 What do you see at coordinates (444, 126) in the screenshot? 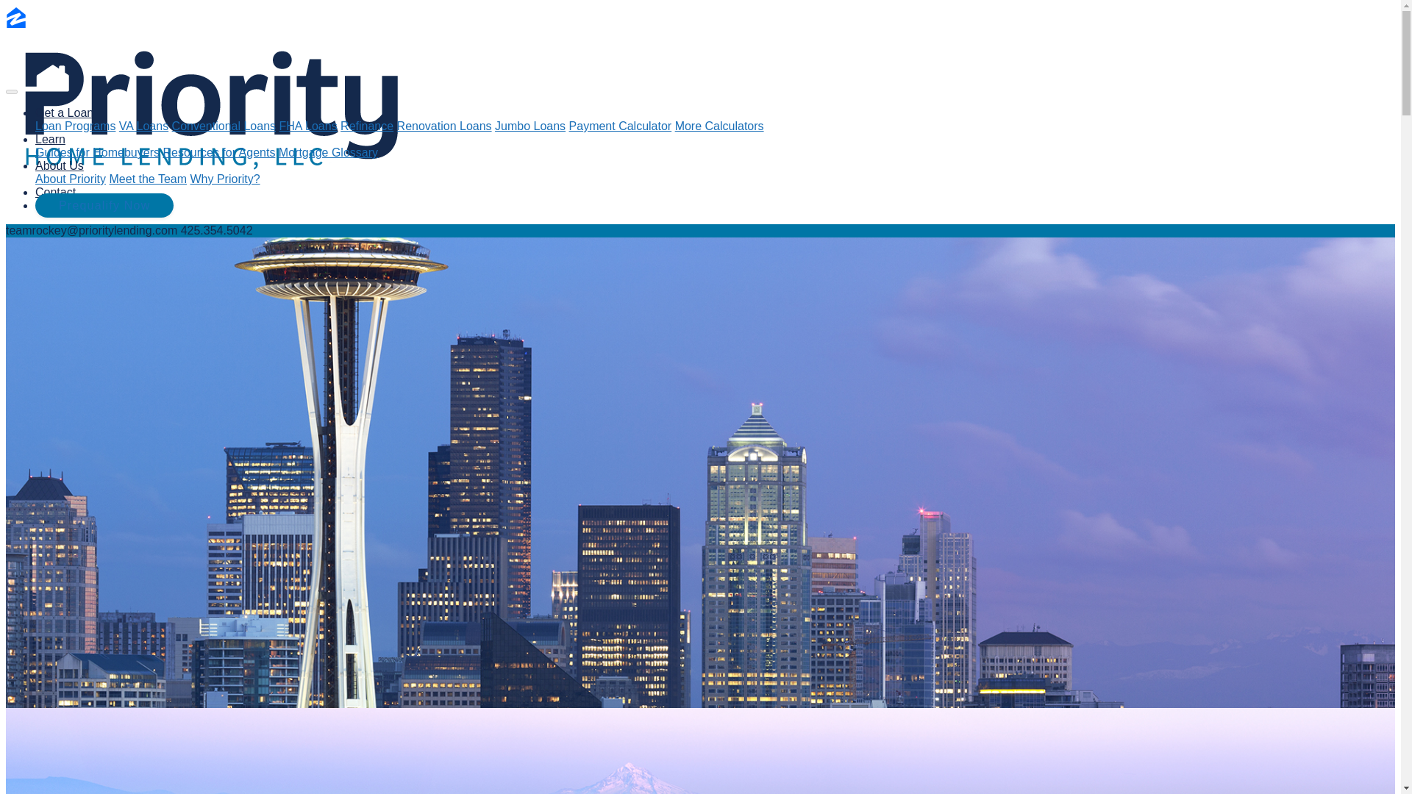
I see `Renovation Loans` at bounding box center [444, 126].